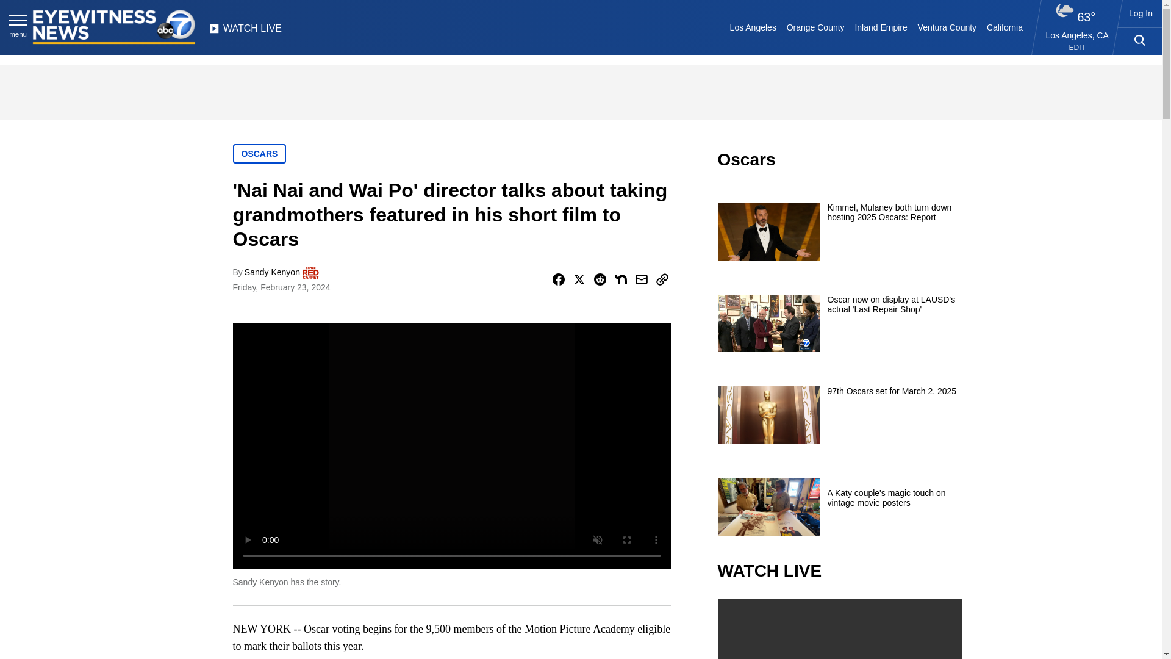  What do you see at coordinates (947, 27) in the screenshot?
I see `Ventura County` at bounding box center [947, 27].